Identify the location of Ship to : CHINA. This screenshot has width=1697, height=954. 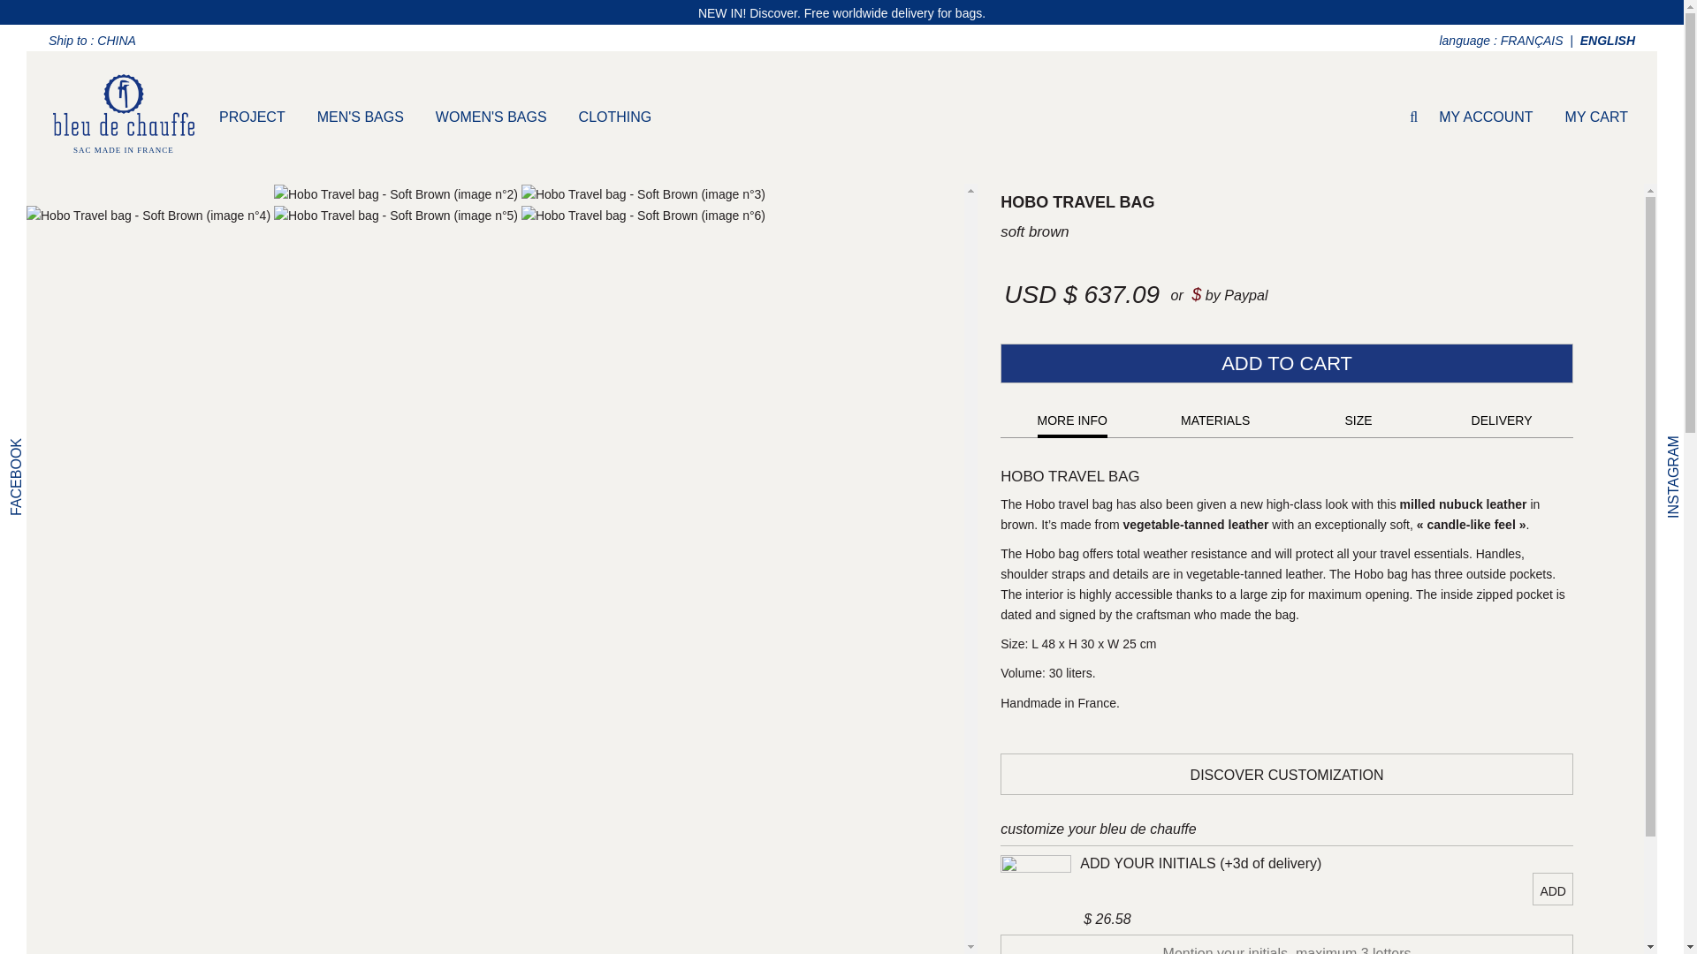
(95, 41).